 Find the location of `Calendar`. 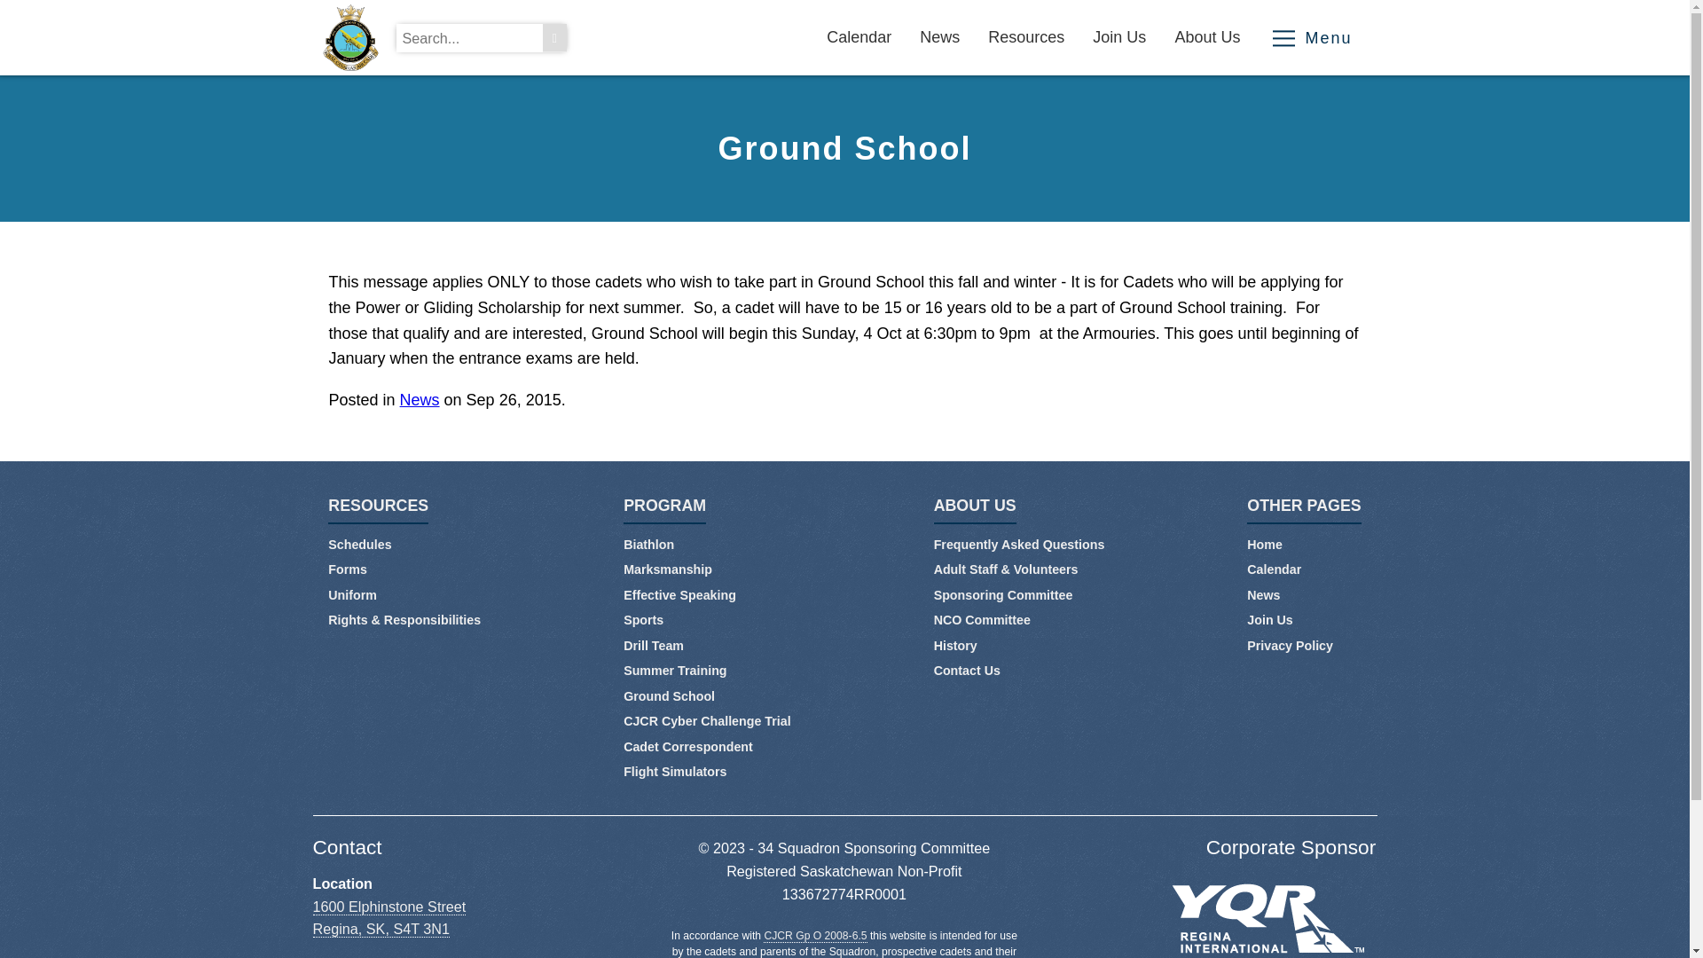

Calendar is located at coordinates (859, 37).